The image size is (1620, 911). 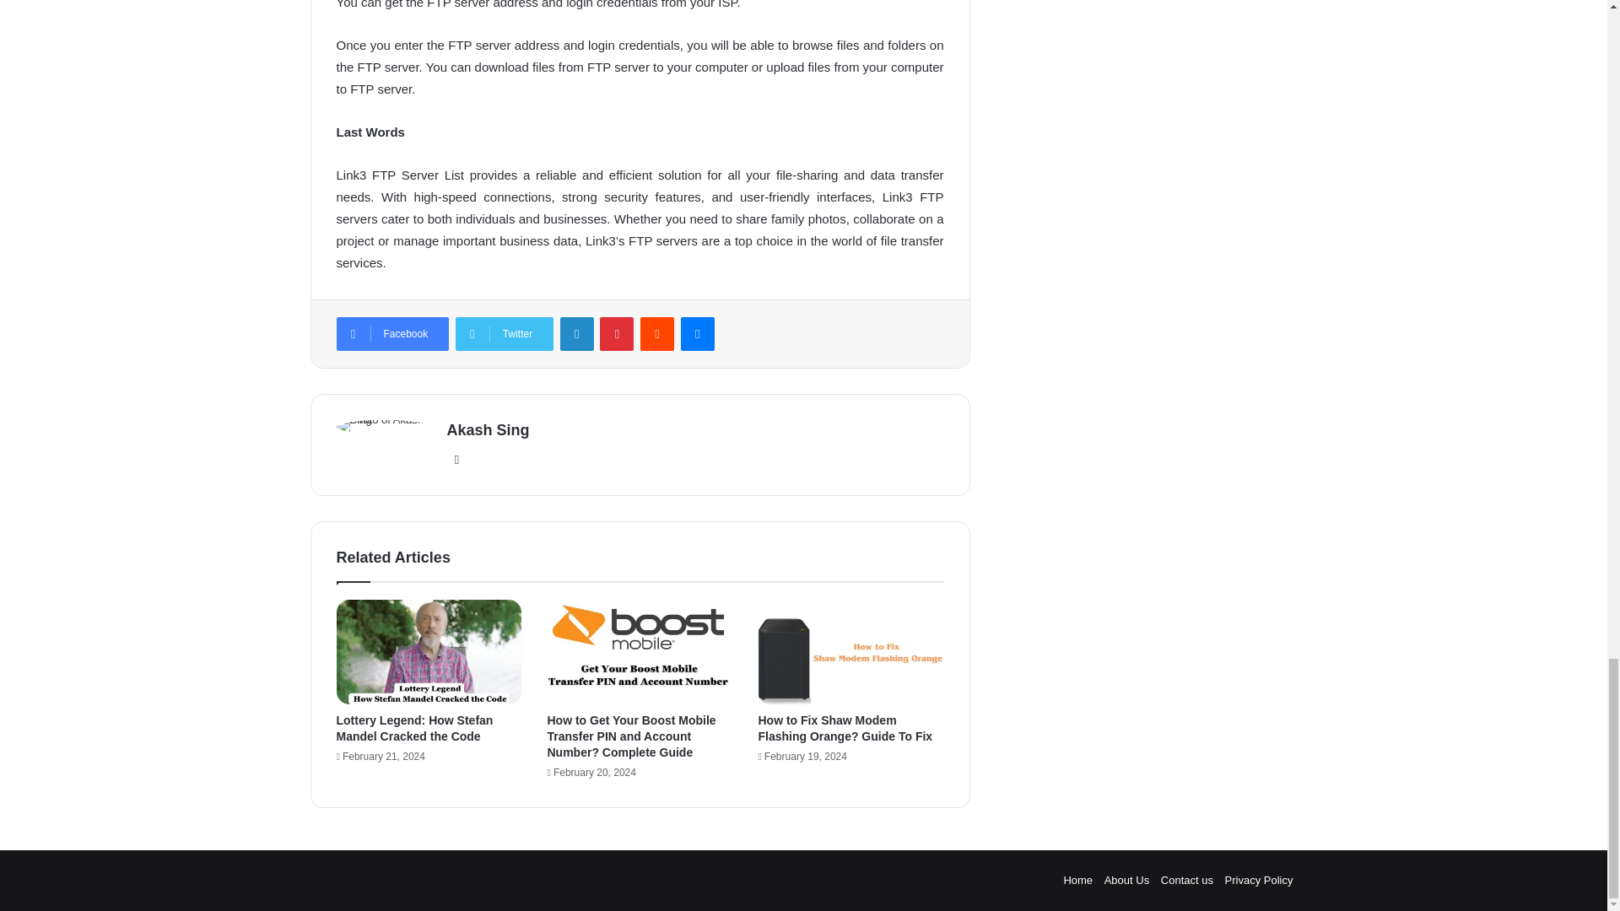 What do you see at coordinates (505, 333) in the screenshot?
I see `Twitter` at bounding box center [505, 333].